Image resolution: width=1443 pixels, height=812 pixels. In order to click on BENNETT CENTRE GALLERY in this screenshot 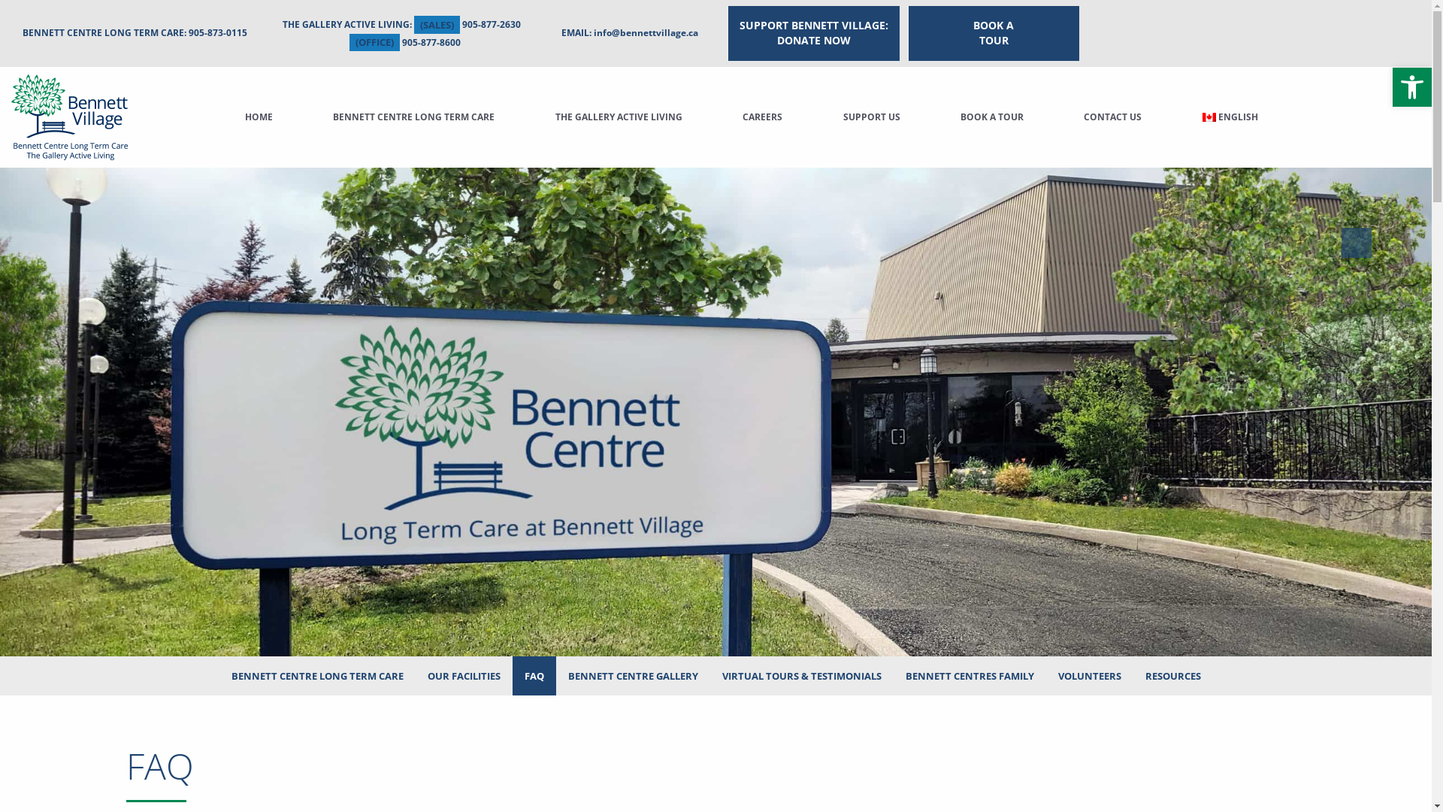, I will do `click(633, 675)`.